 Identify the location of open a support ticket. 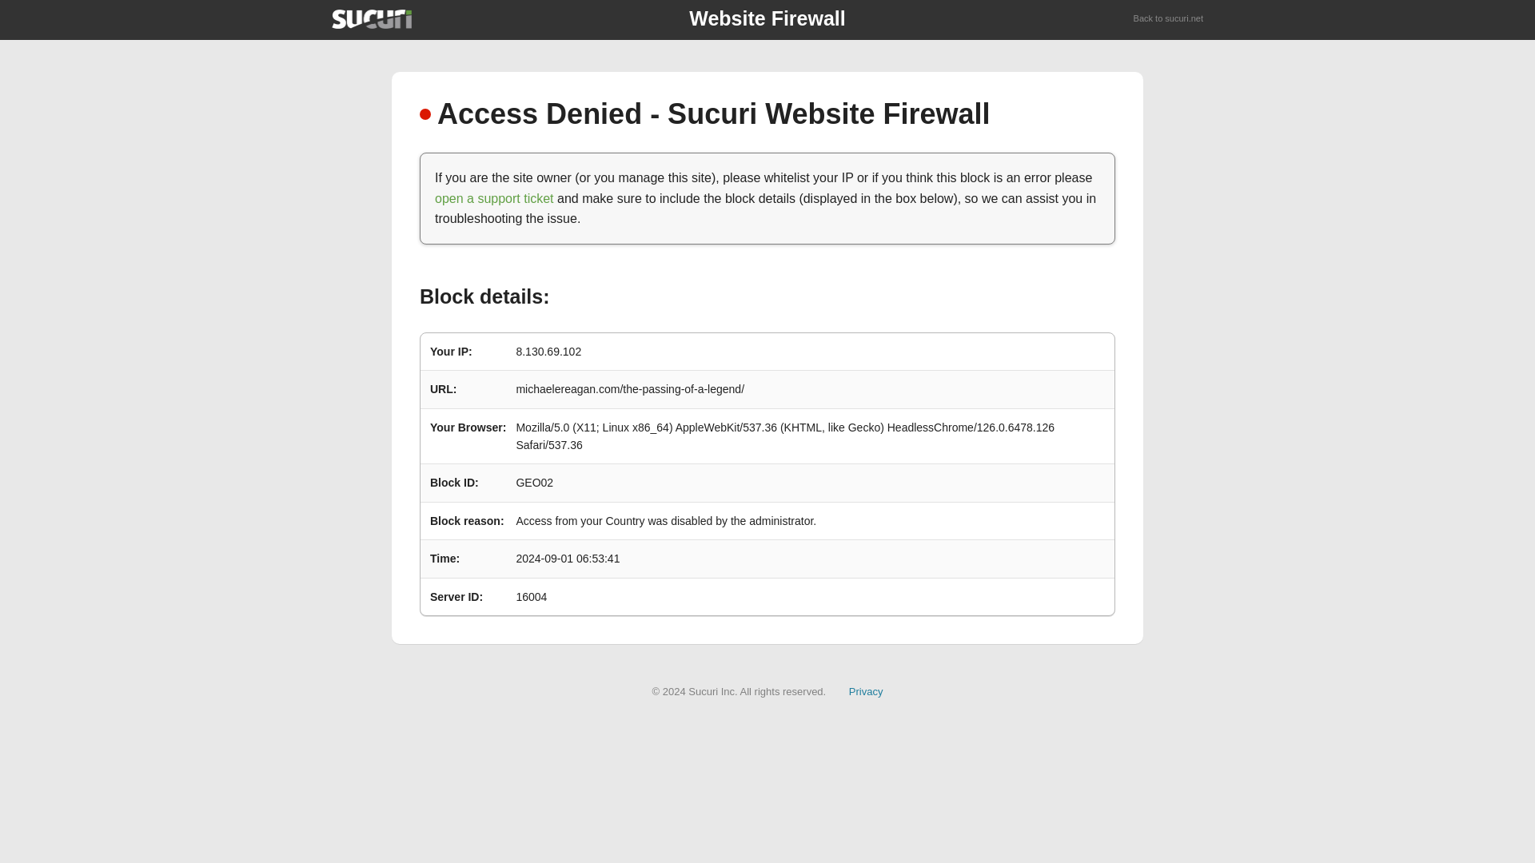
(494, 198).